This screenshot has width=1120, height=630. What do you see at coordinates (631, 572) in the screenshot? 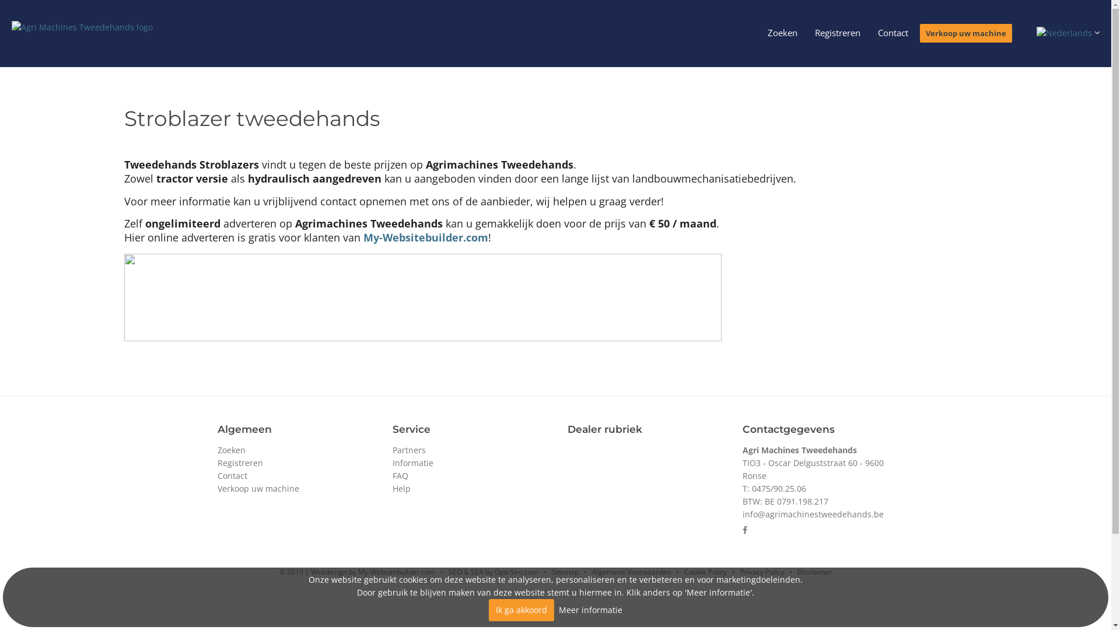
I see `Algemene Voorwaarden` at bounding box center [631, 572].